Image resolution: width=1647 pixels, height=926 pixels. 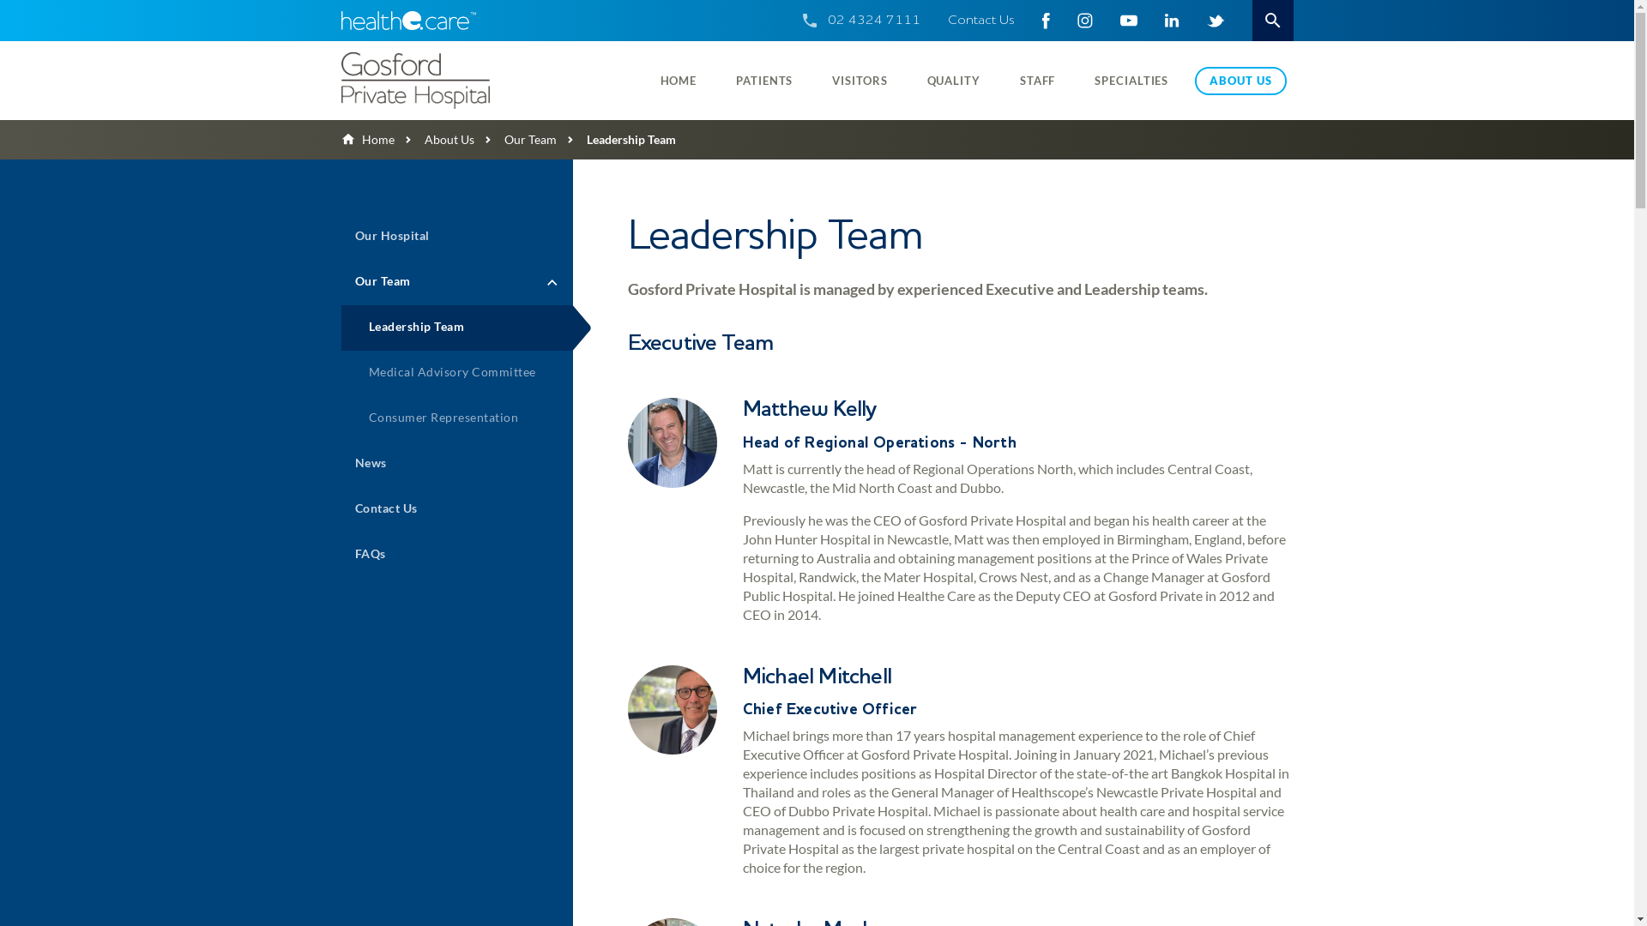 I want to click on ABOUT US
(CURRENT), so click(x=1240, y=81).